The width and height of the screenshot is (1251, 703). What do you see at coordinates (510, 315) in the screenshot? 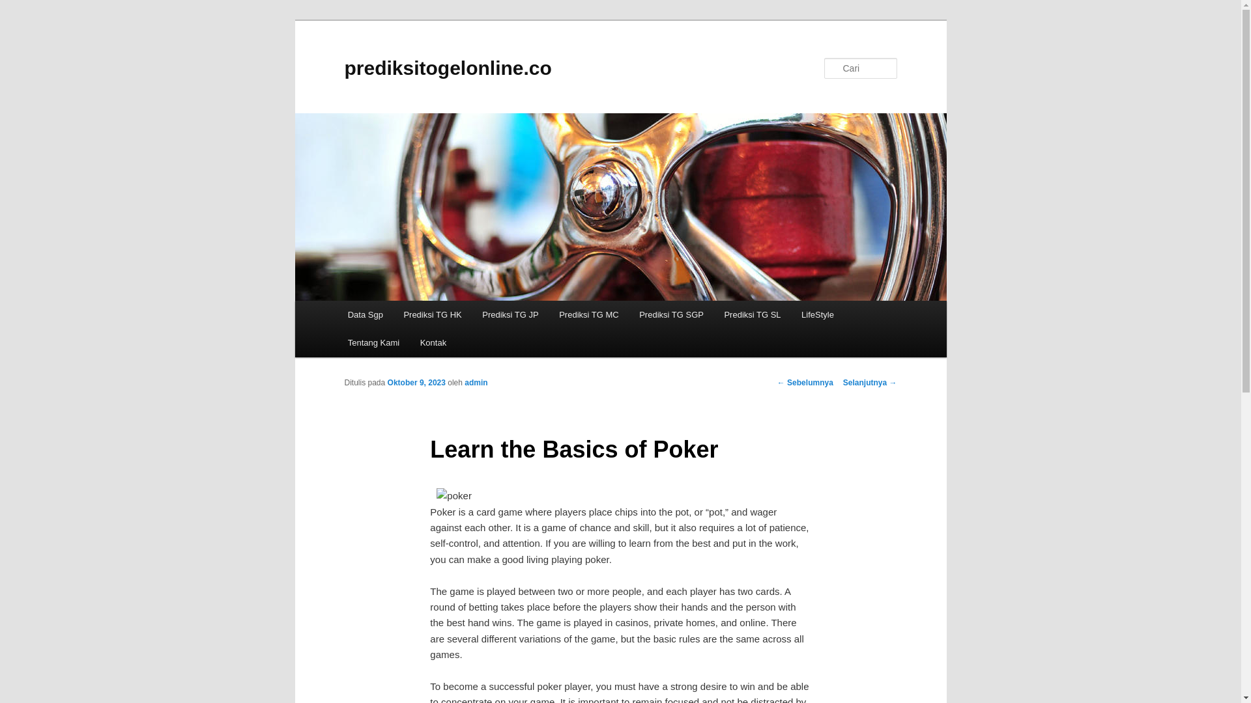
I see `Prediksi TG JP` at bounding box center [510, 315].